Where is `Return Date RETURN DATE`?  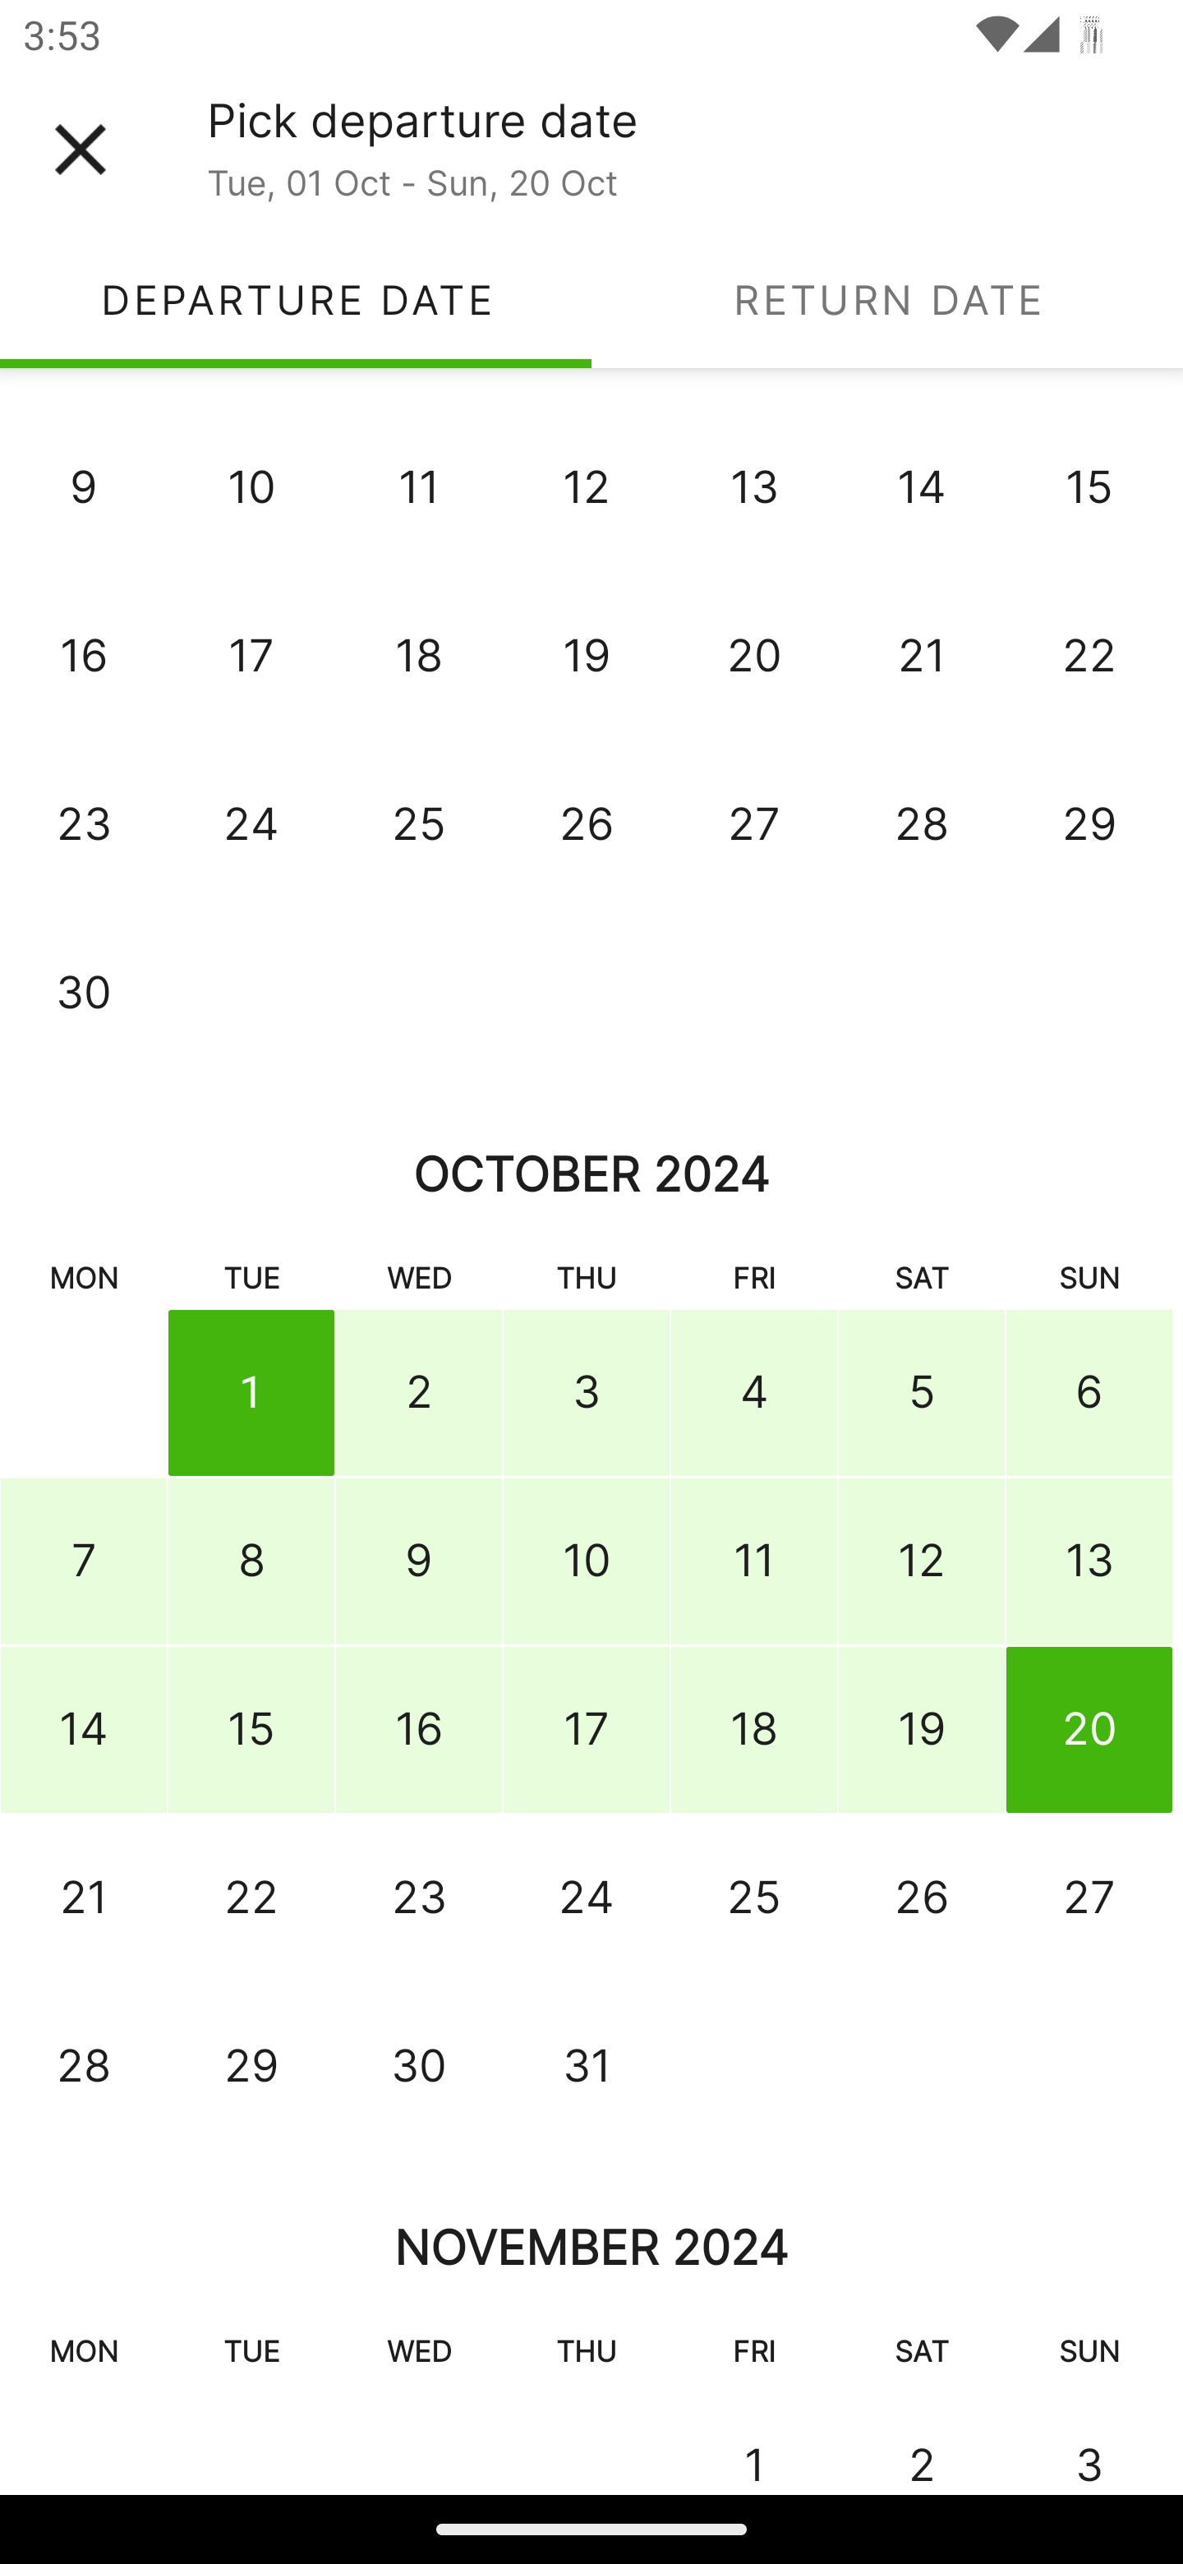 Return Date RETURN DATE is located at coordinates (887, 299).